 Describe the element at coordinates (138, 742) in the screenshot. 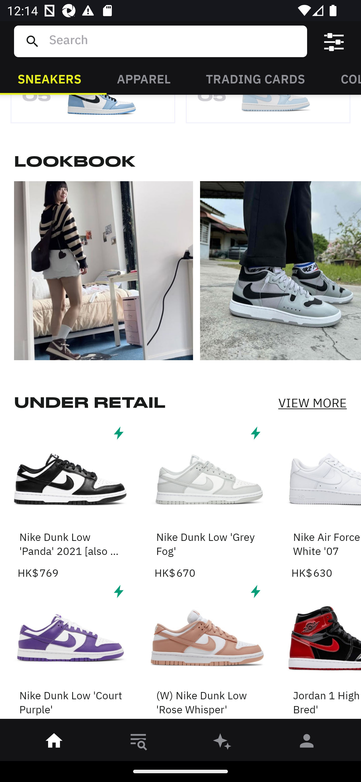

I see `󱎸` at that location.